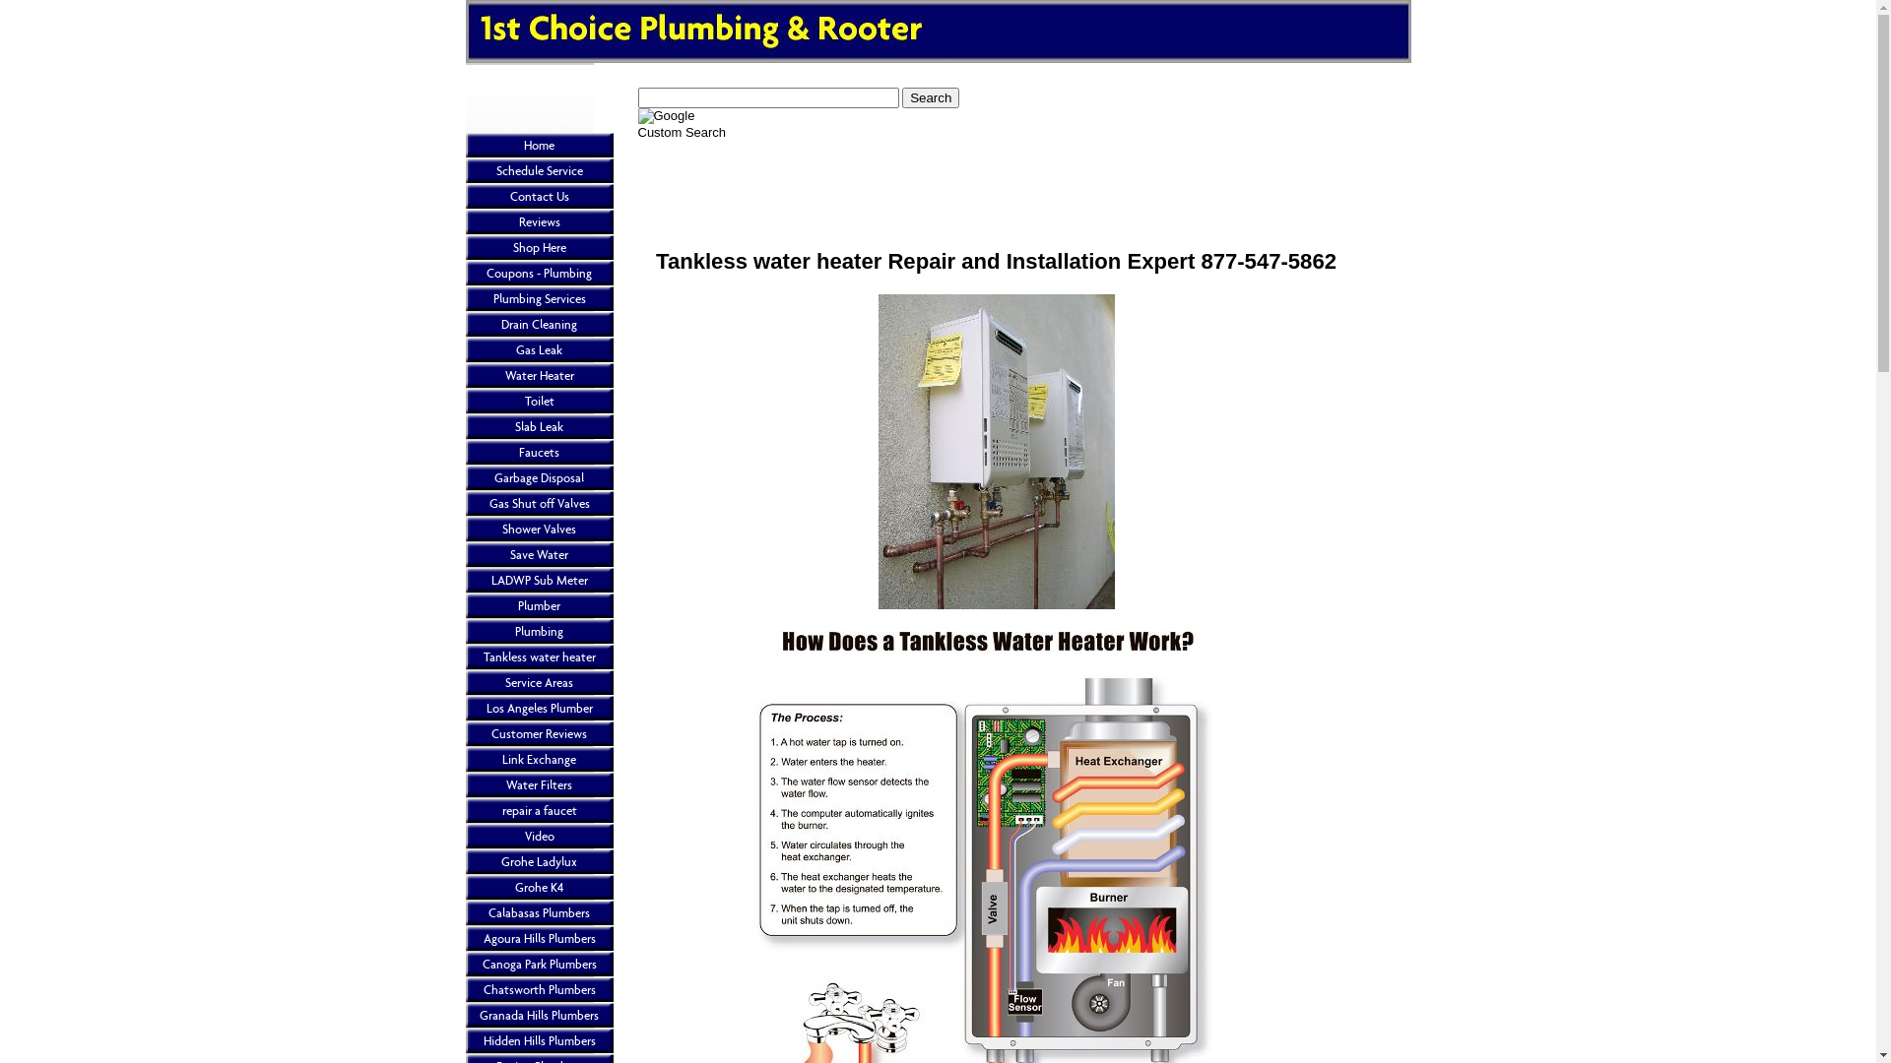  Describe the element at coordinates (539, 402) in the screenshot. I see `Toilet` at that location.